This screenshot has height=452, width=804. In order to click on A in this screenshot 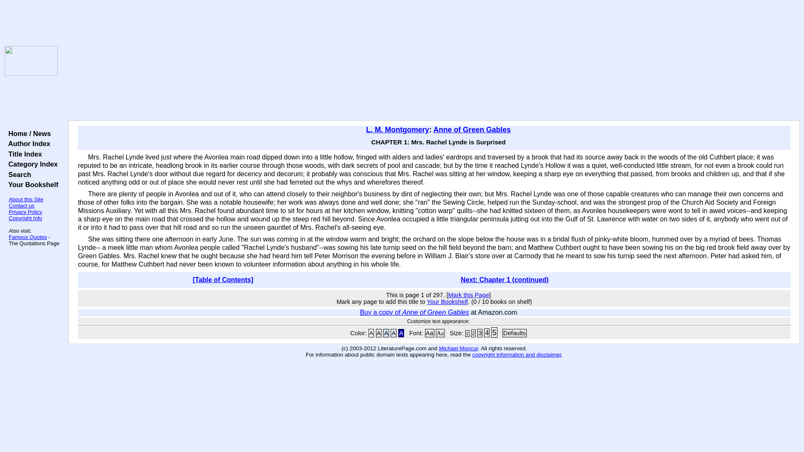, I will do `click(379, 333)`.